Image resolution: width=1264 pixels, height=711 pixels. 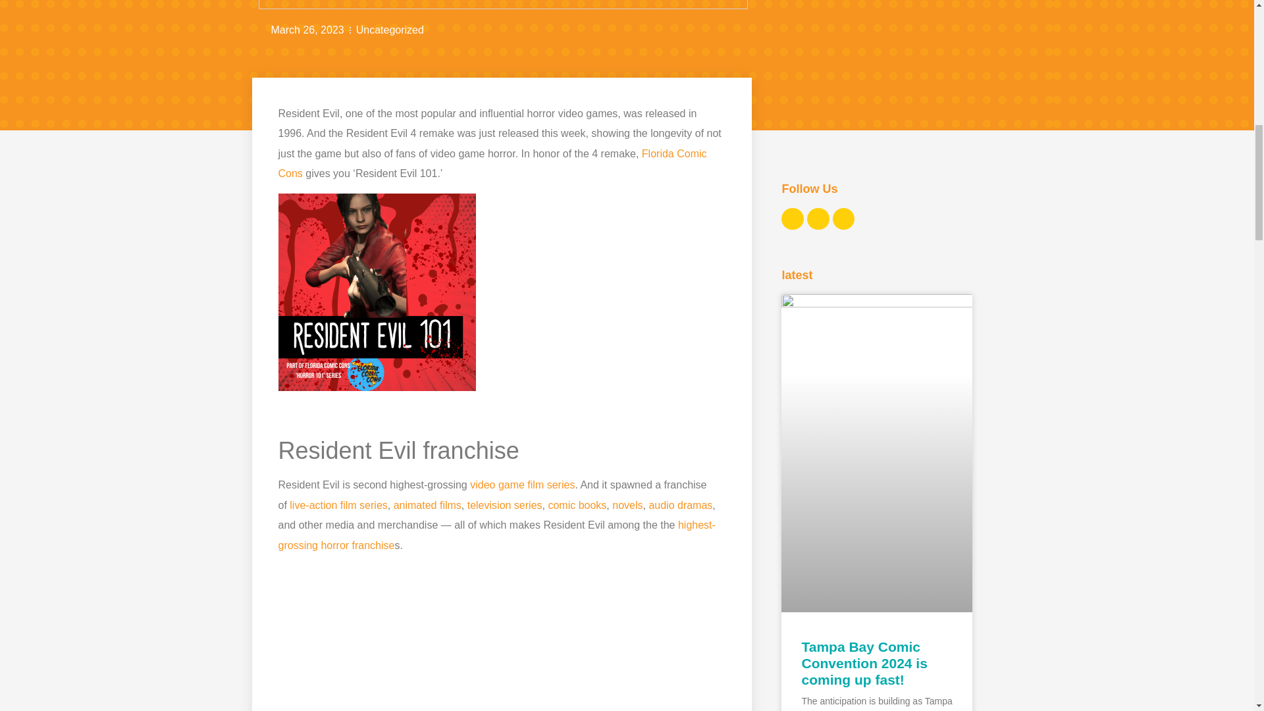 What do you see at coordinates (680, 506) in the screenshot?
I see `Audio drama` at bounding box center [680, 506].